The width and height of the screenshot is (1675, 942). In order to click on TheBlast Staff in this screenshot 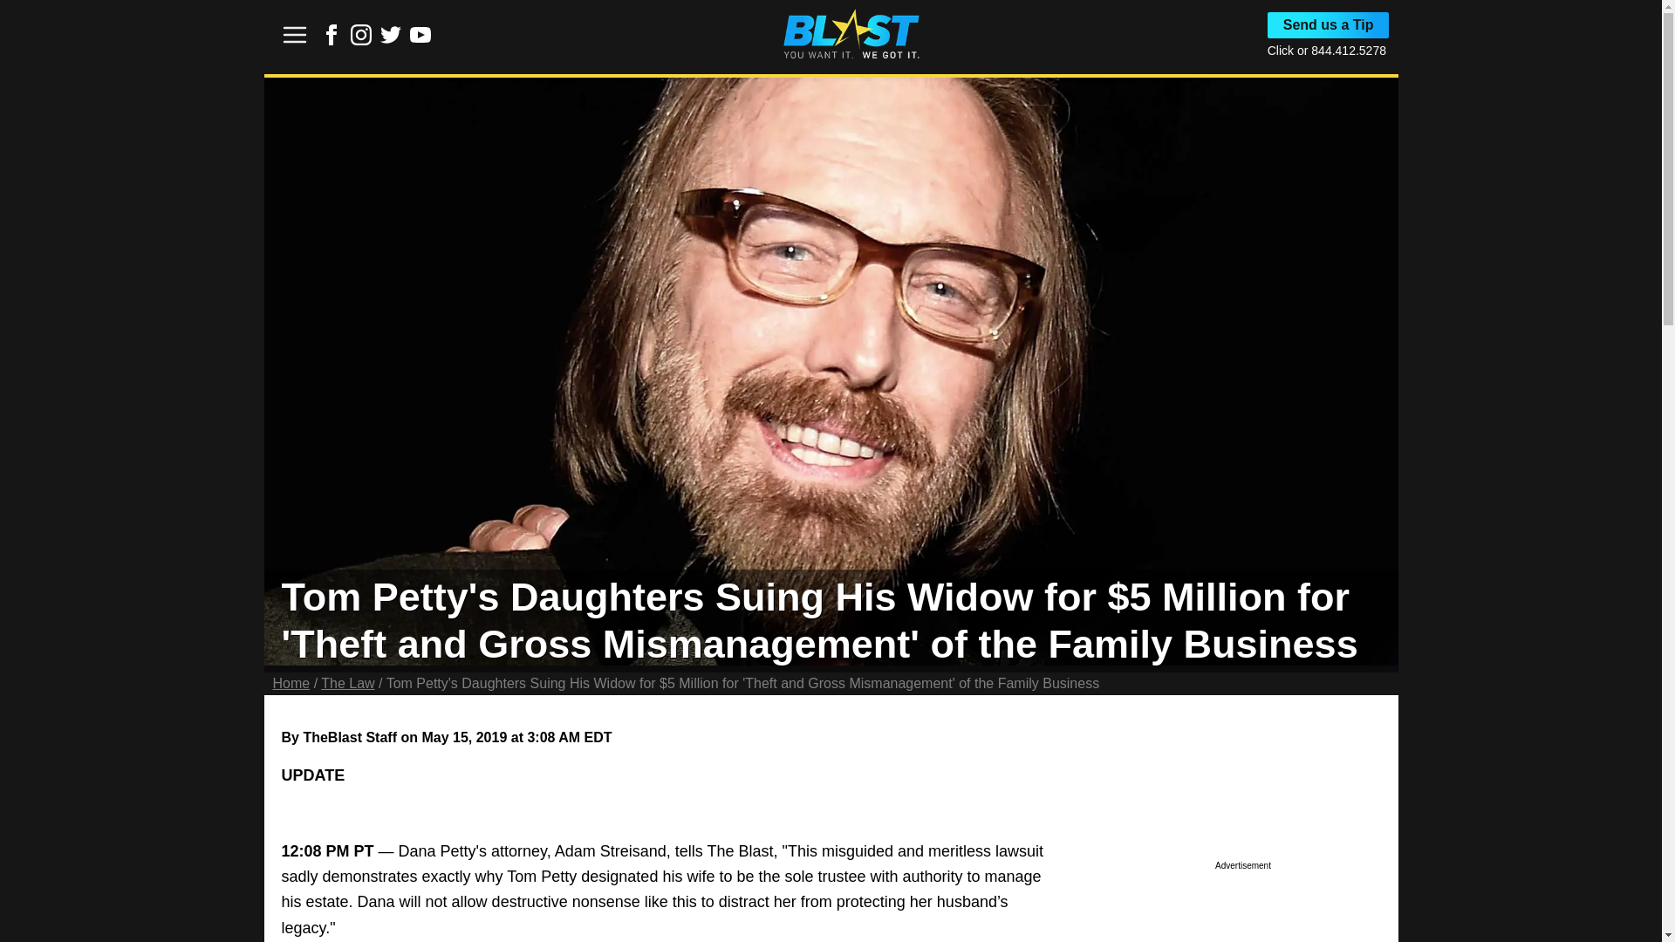, I will do `click(350, 738)`.